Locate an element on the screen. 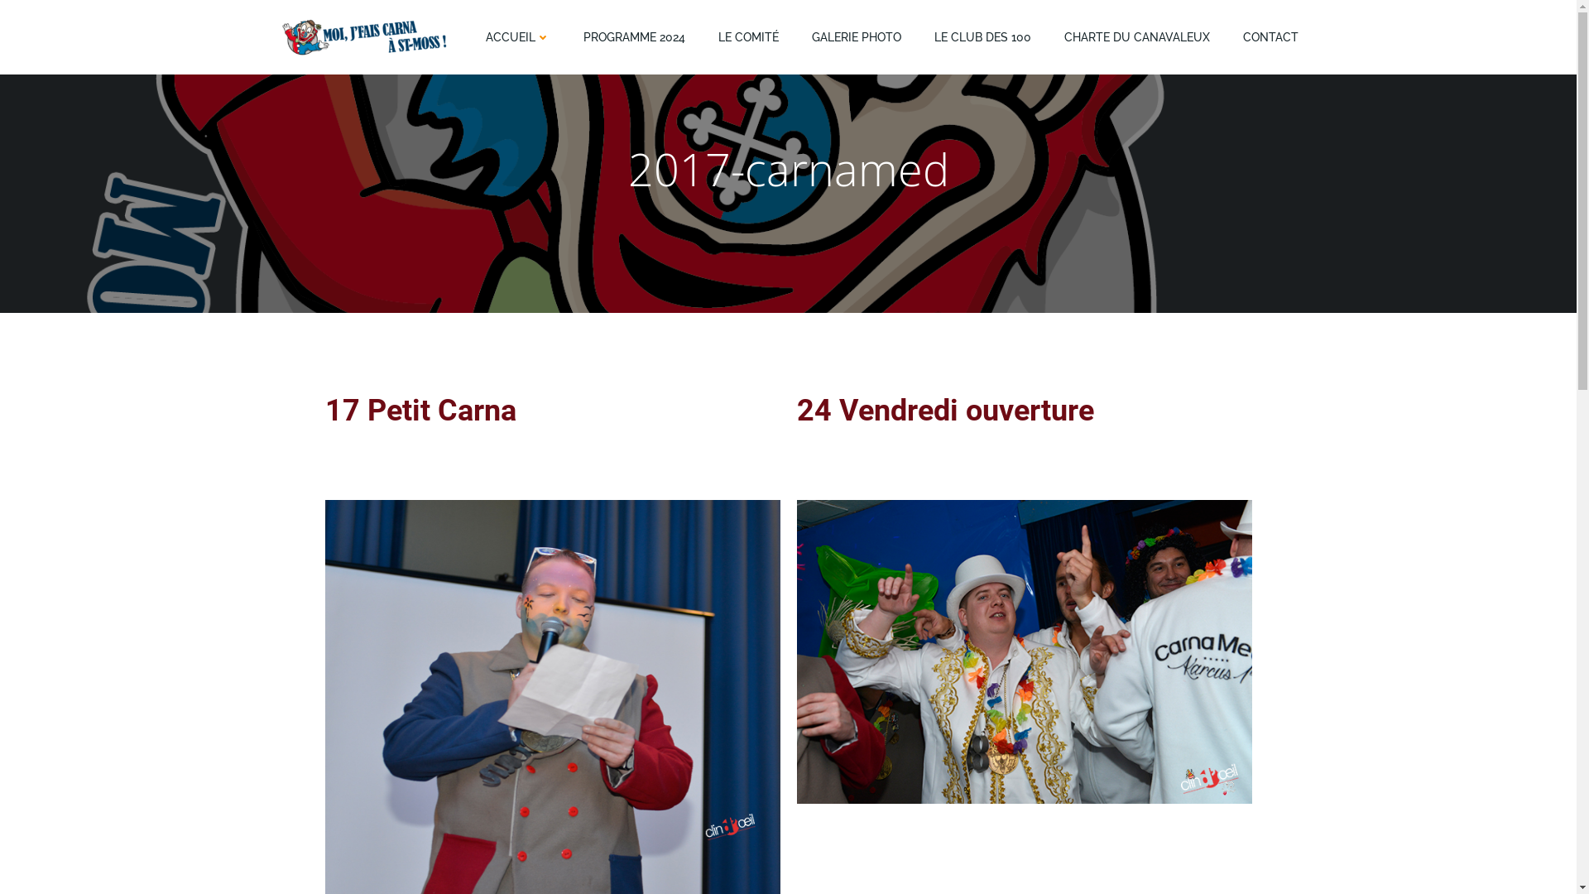 This screenshot has height=894, width=1589. GALERIE PHOTO is located at coordinates (856, 36).